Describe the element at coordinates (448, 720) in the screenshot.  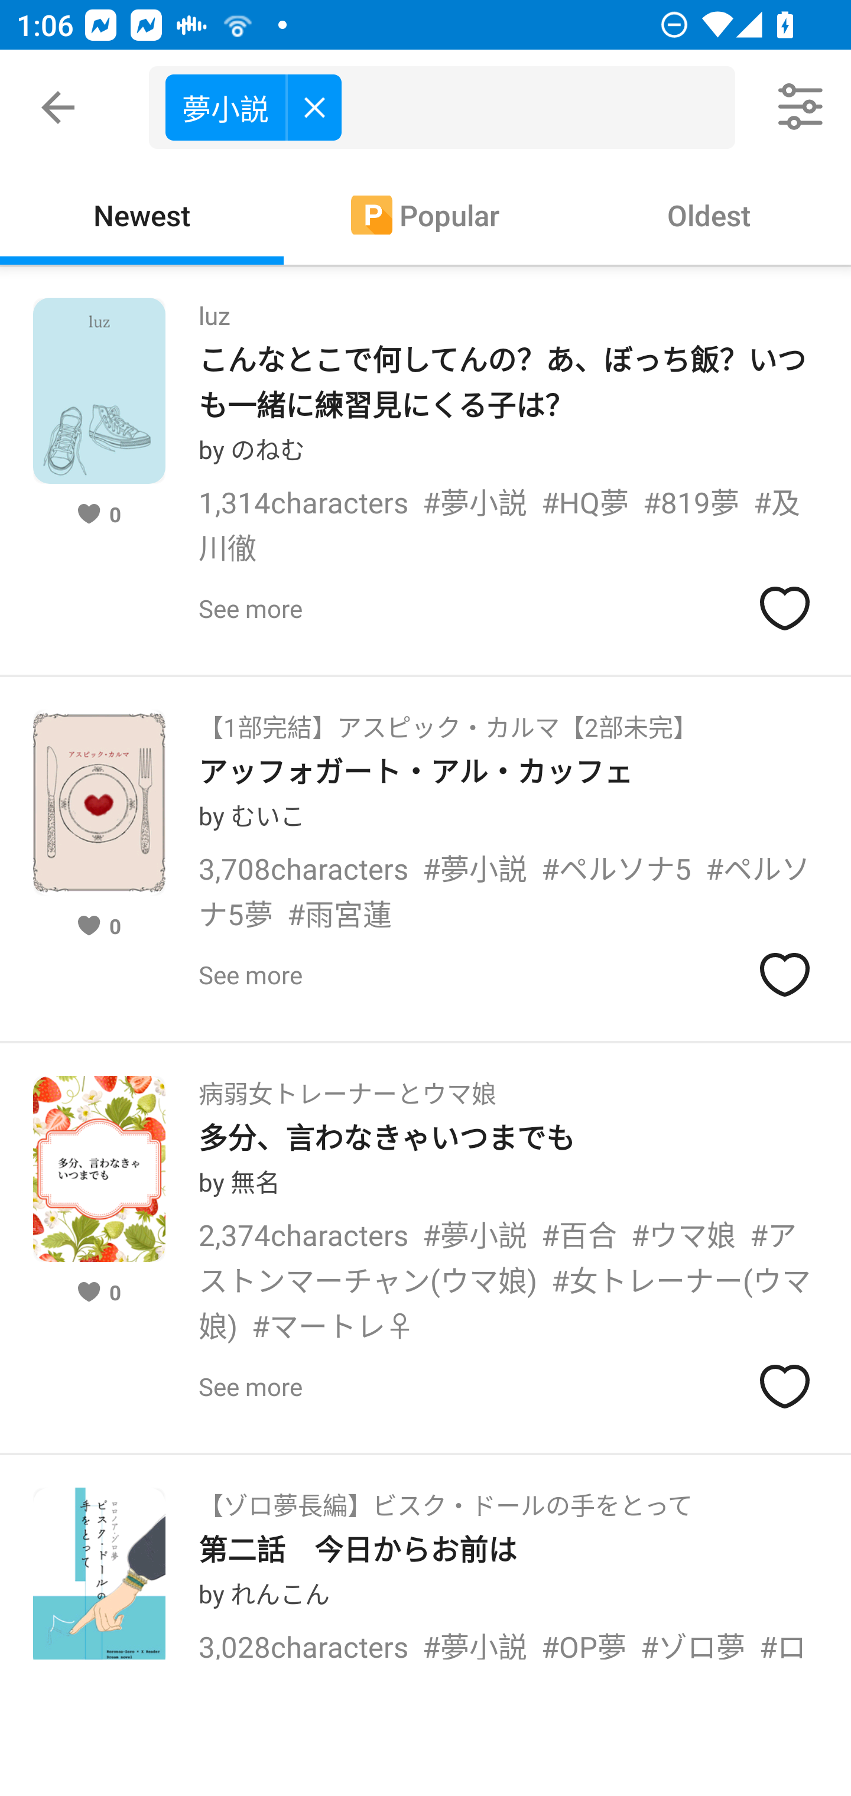
I see `【1部完結】アスピック・カルマ【2部未完】` at that location.